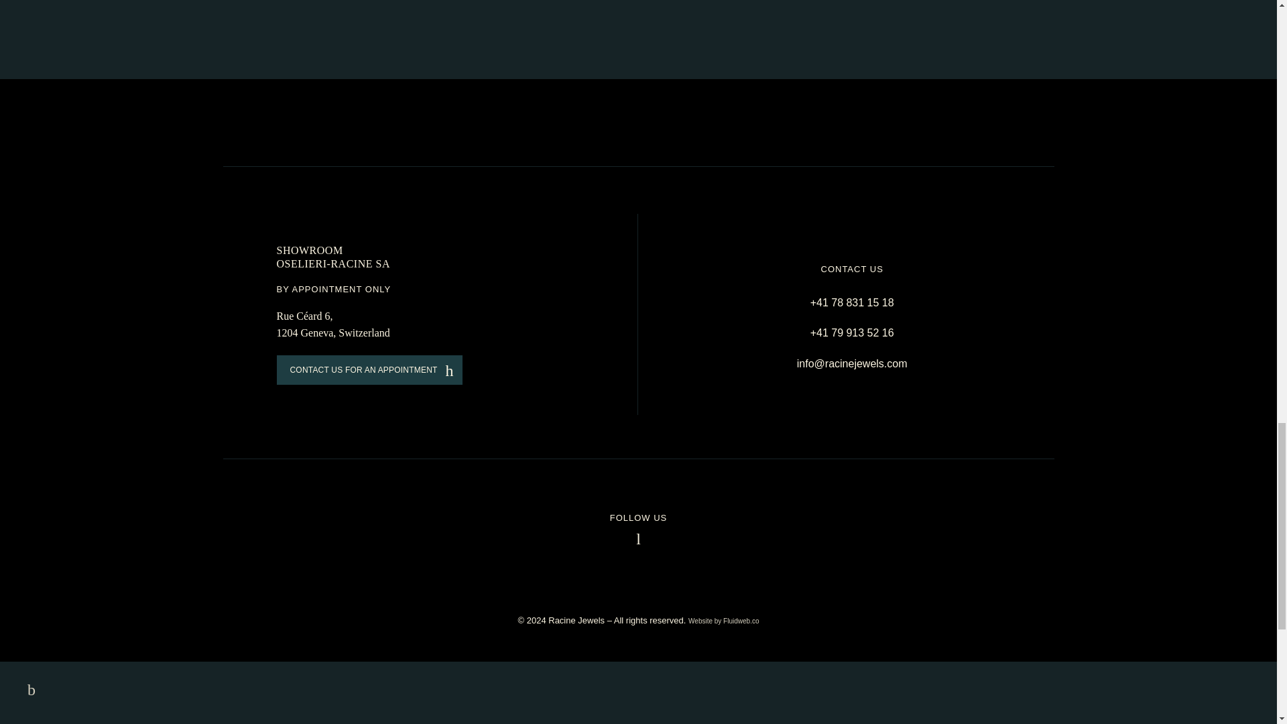 The width and height of the screenshot is (1287, 724). I want to click on CONTACT US FOR AN APPOINTMENT, so click(369, 370).